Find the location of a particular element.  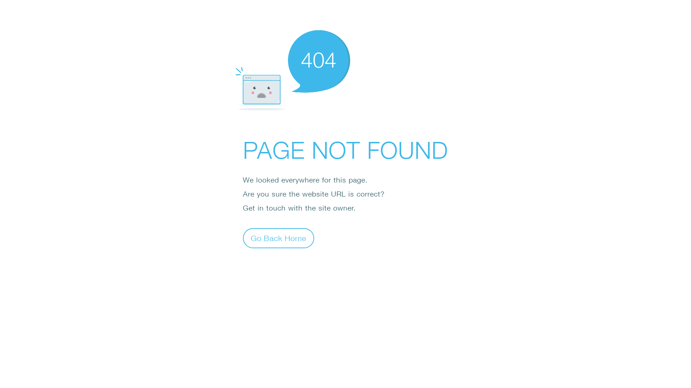

Go Back Home is located at coordinates (279, 238).